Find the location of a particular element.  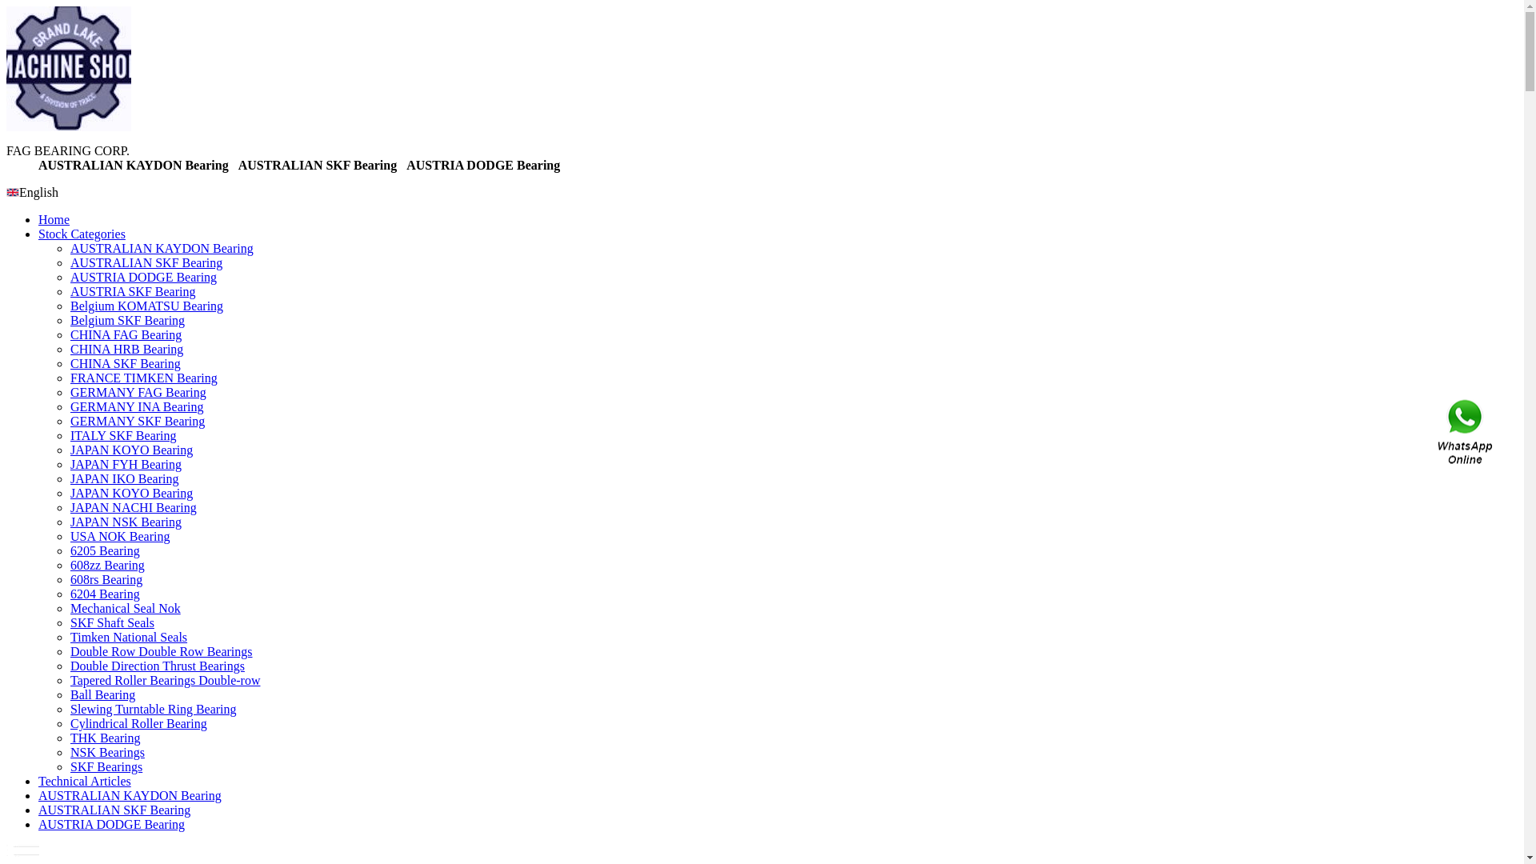

GERMANY FAG Bearing is located at coordinates (138, 392).